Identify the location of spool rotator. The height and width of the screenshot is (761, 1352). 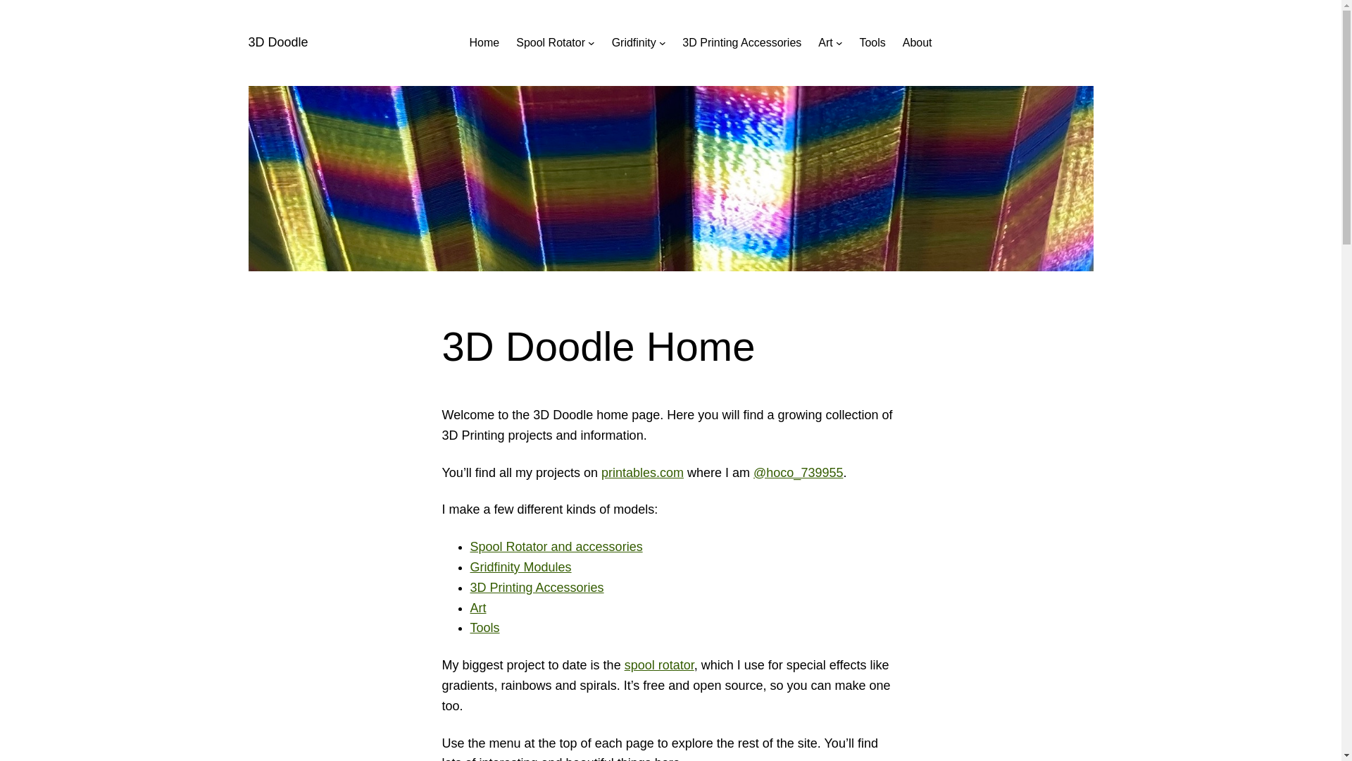
(659, 665).